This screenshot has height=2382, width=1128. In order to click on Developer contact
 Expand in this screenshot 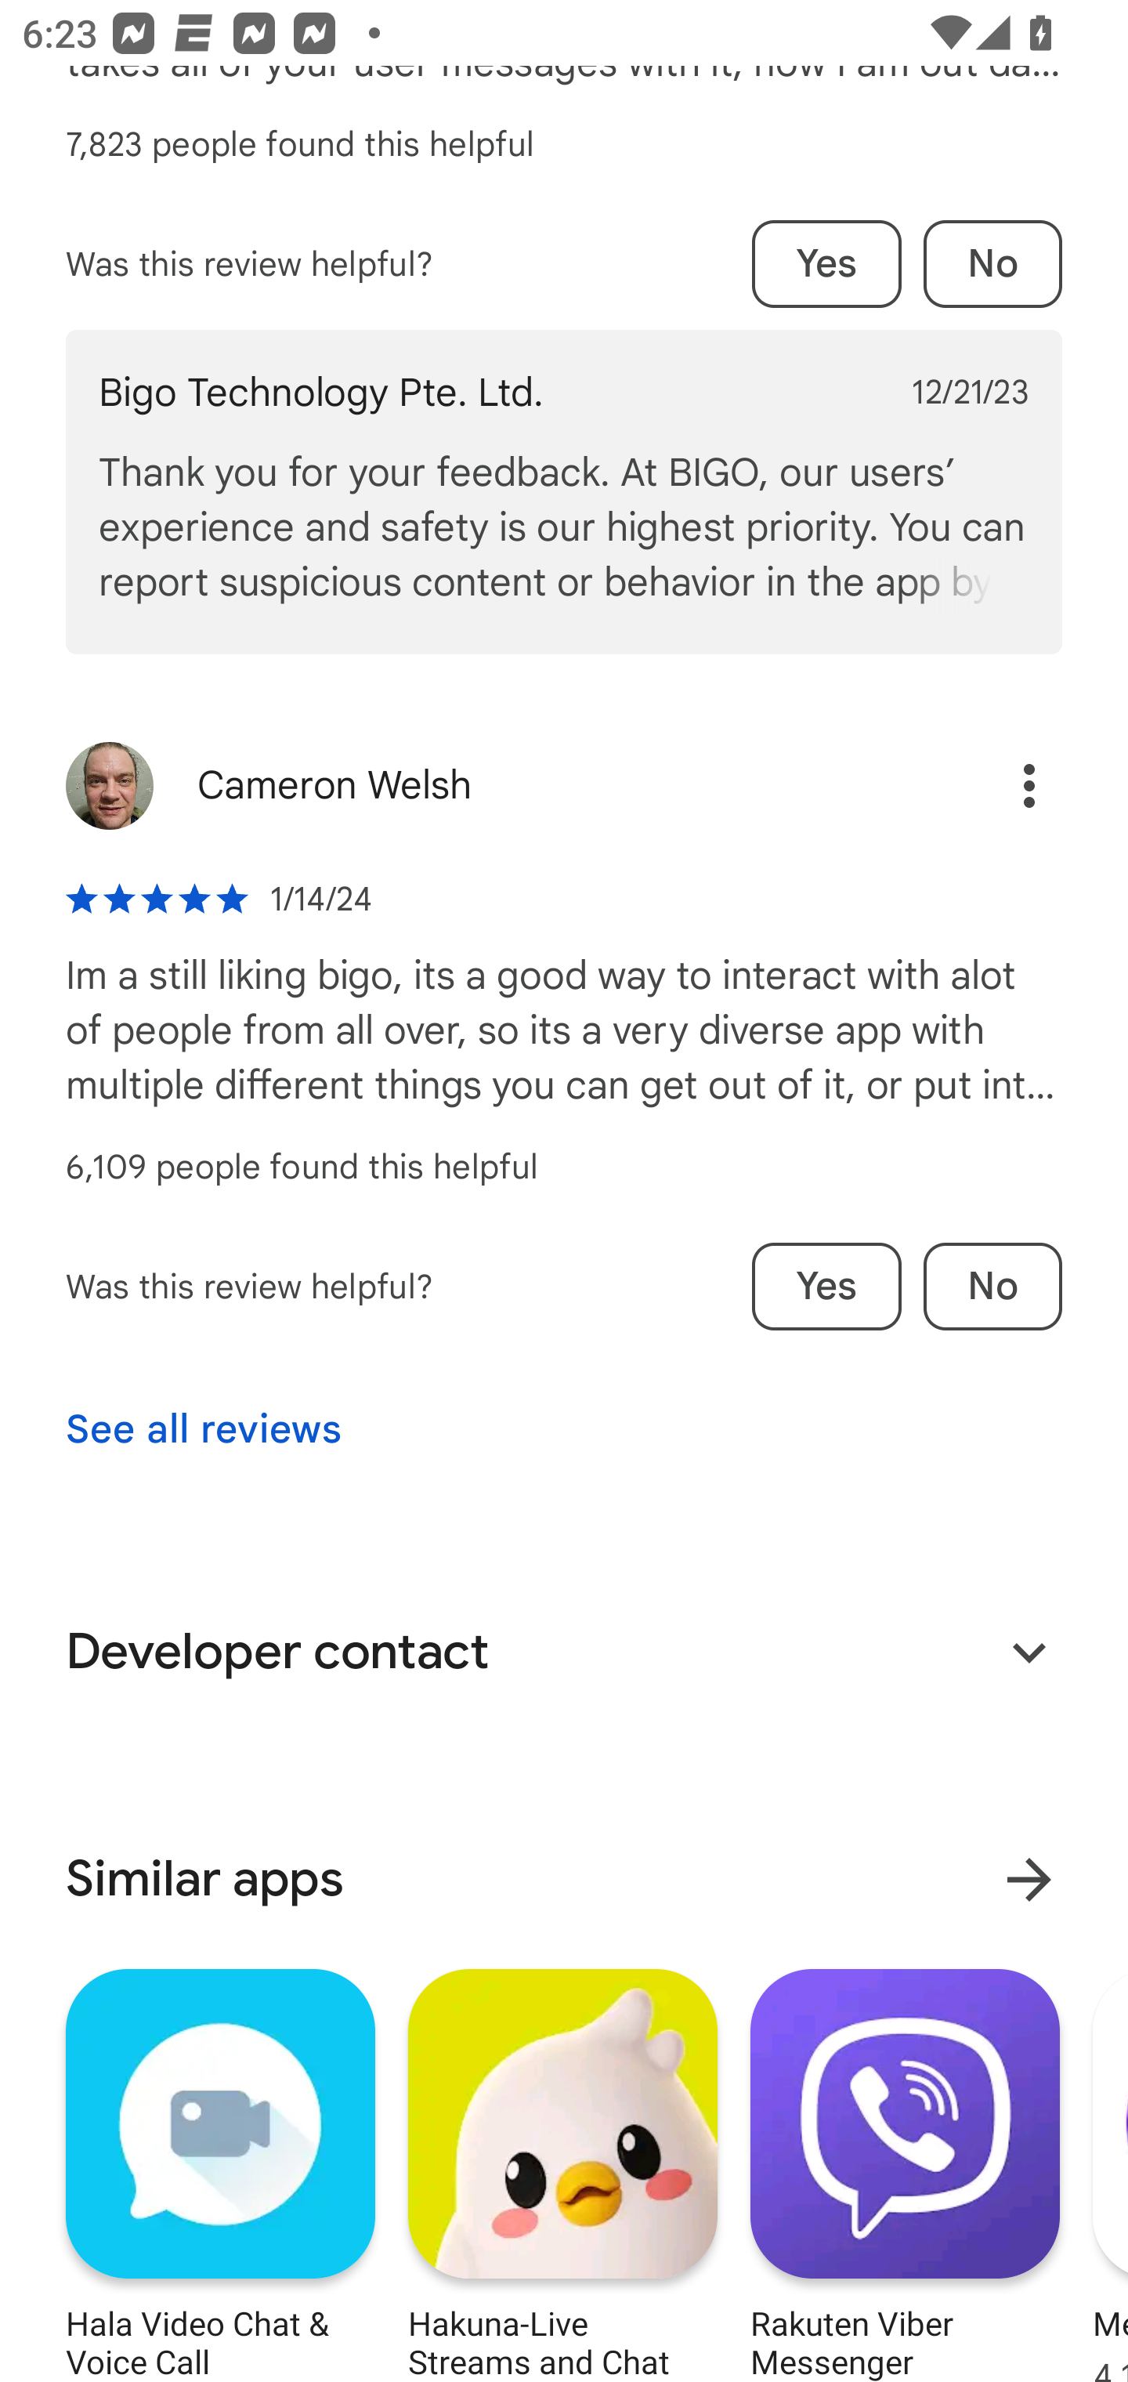, I will do `click(564, 1653)`.